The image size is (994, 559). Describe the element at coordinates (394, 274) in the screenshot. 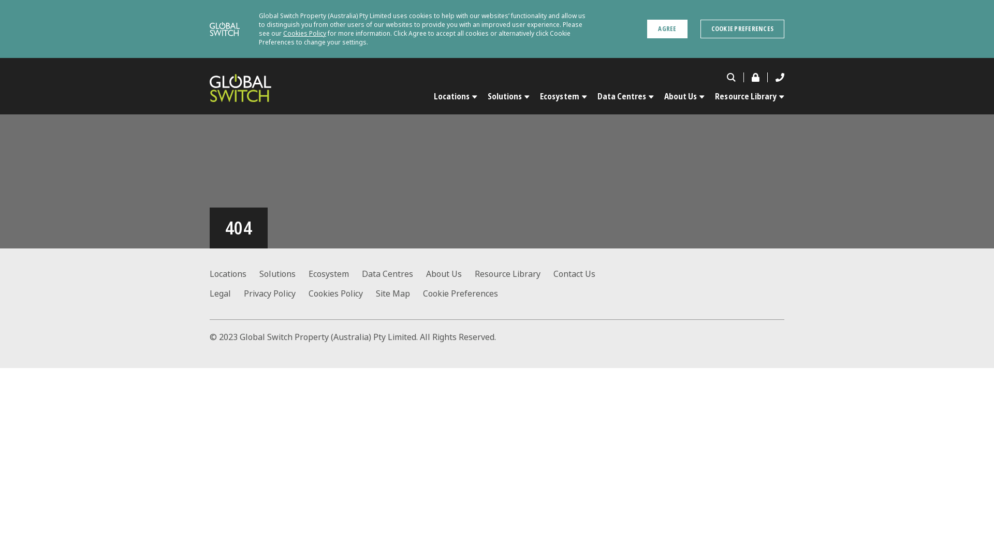

I see `Data Centres` at that location.